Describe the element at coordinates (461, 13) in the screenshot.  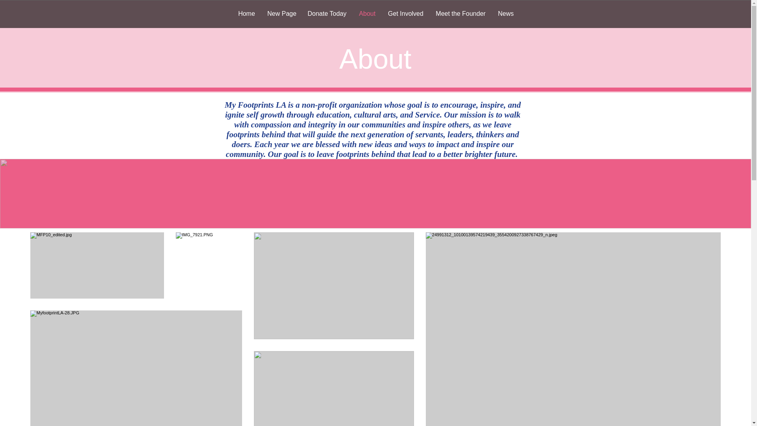
I see `Meet the Founder` at that location.